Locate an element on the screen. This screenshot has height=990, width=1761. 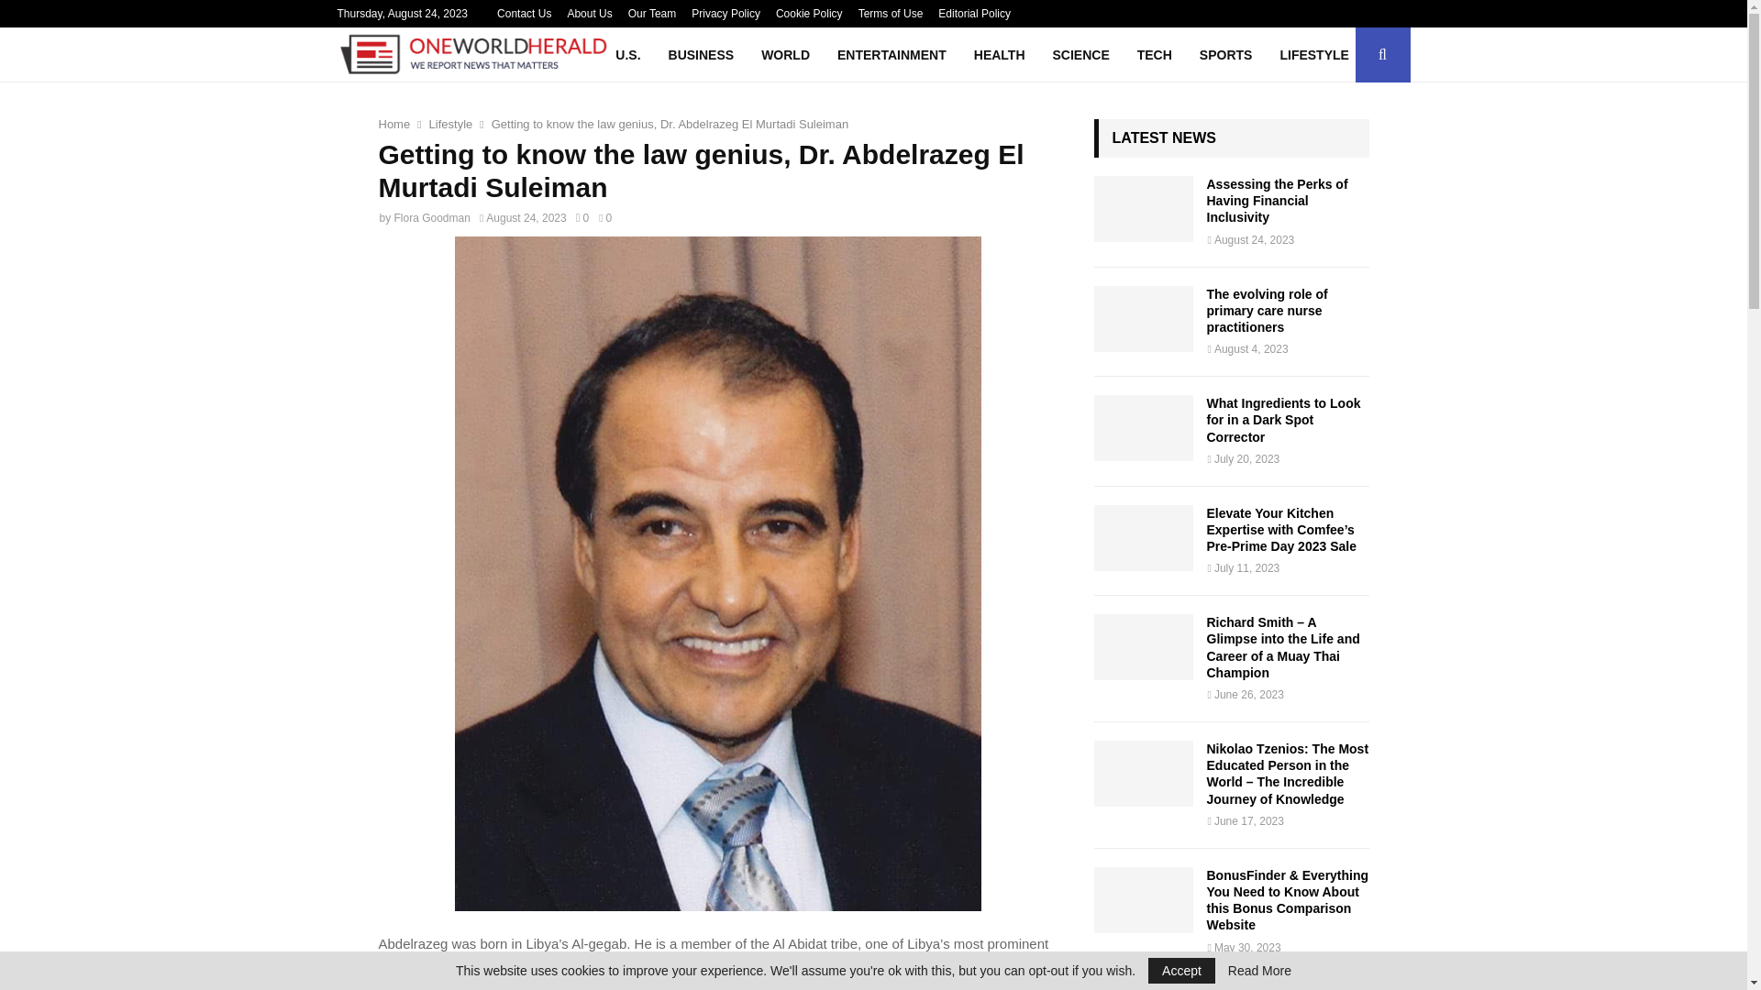
Flora Goodman is located at coordinates (432, 218).